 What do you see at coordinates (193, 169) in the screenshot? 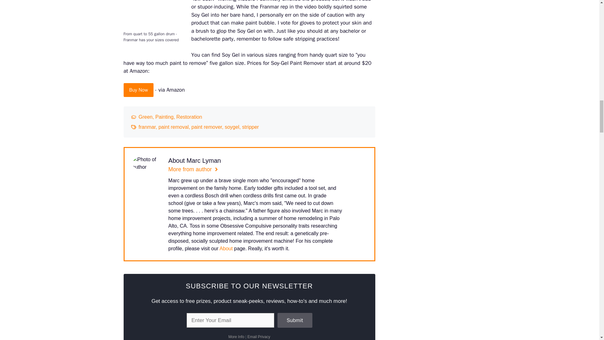
I see `More from author` at bounding box center [193, 169].